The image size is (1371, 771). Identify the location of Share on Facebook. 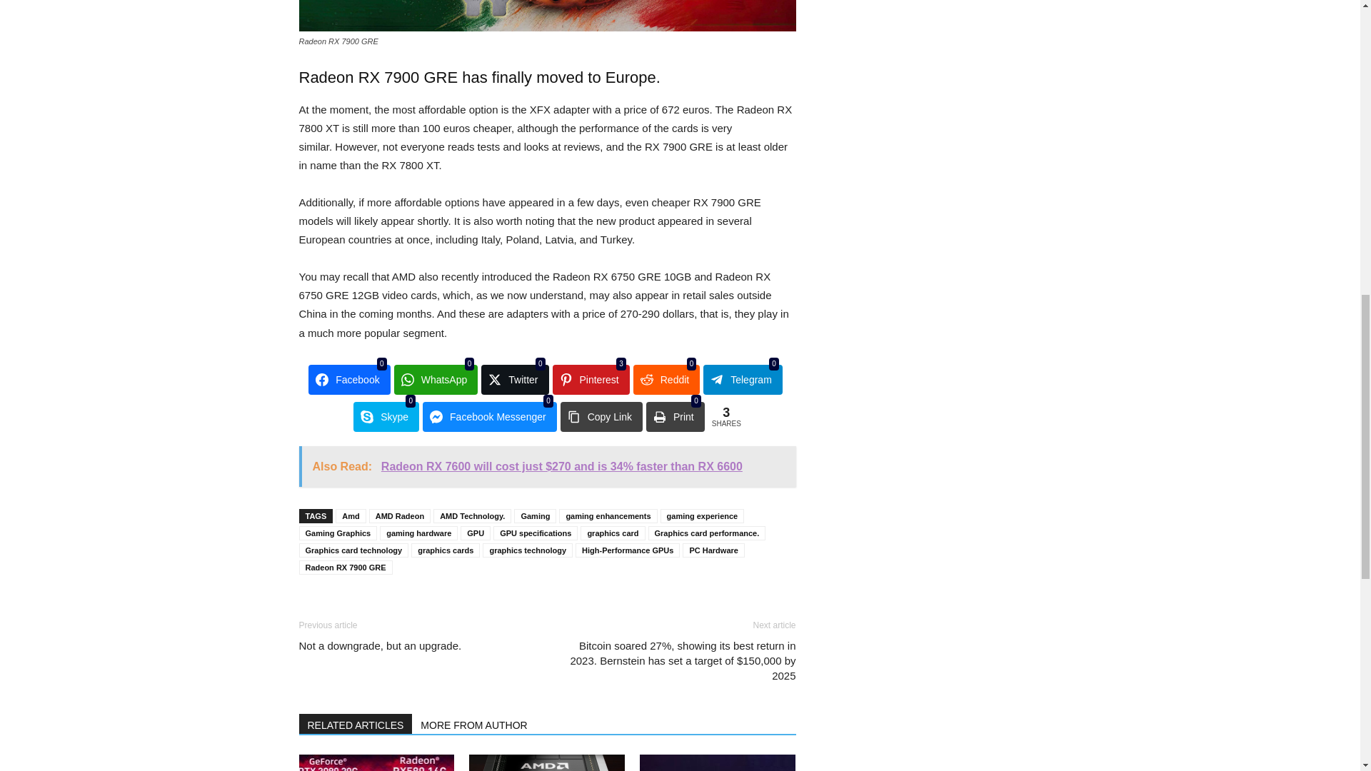
(348, 379).